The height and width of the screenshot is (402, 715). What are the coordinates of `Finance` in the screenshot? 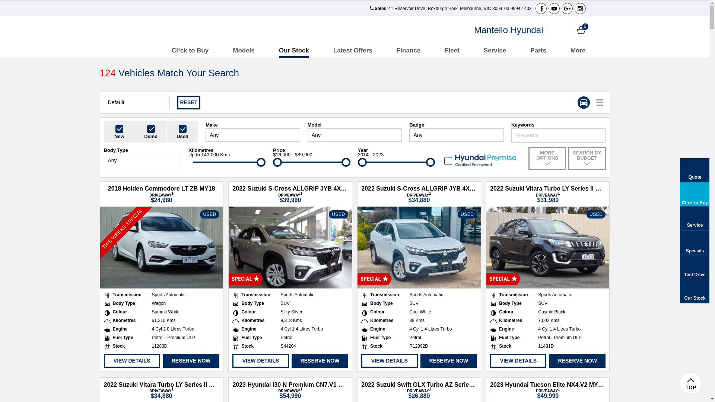 It's located at (409, 51).